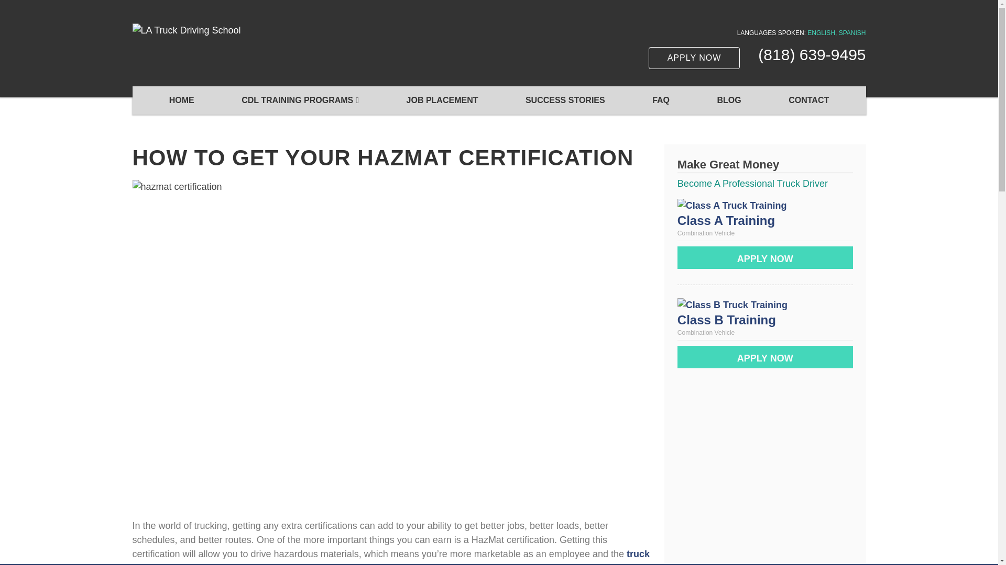  Describe the element at coordinates (726, 221) in the screenshot. I see `Class A Training` at that location.